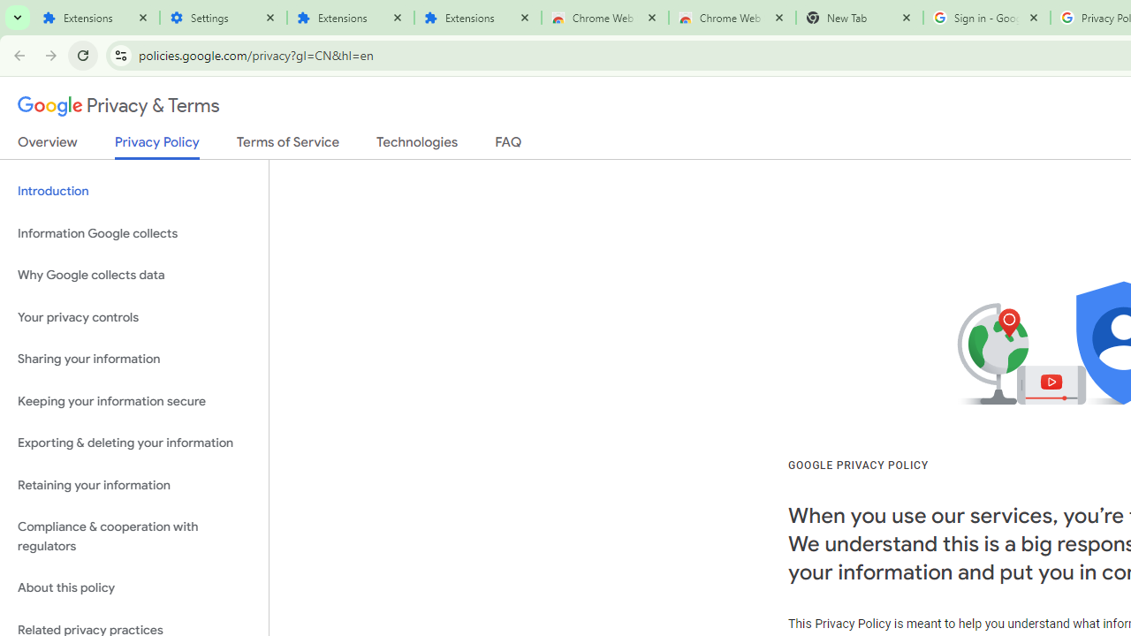 The image size is (1131, 636). I want to click on Information Google collects, so click(134, 233).